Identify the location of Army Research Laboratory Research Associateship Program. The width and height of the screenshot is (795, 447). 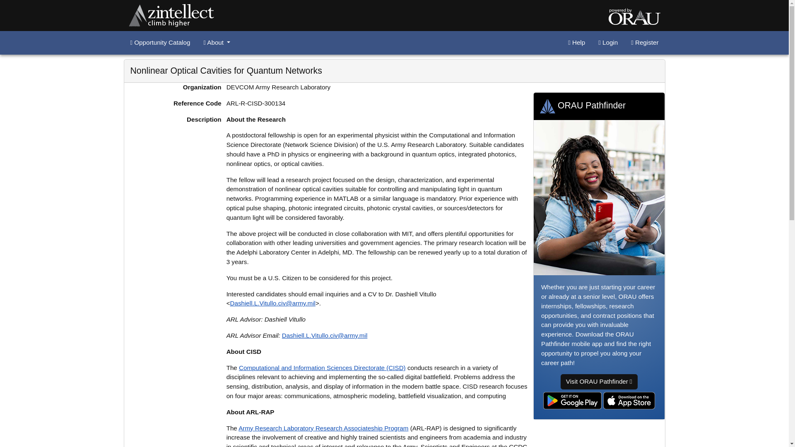
(323, 428).